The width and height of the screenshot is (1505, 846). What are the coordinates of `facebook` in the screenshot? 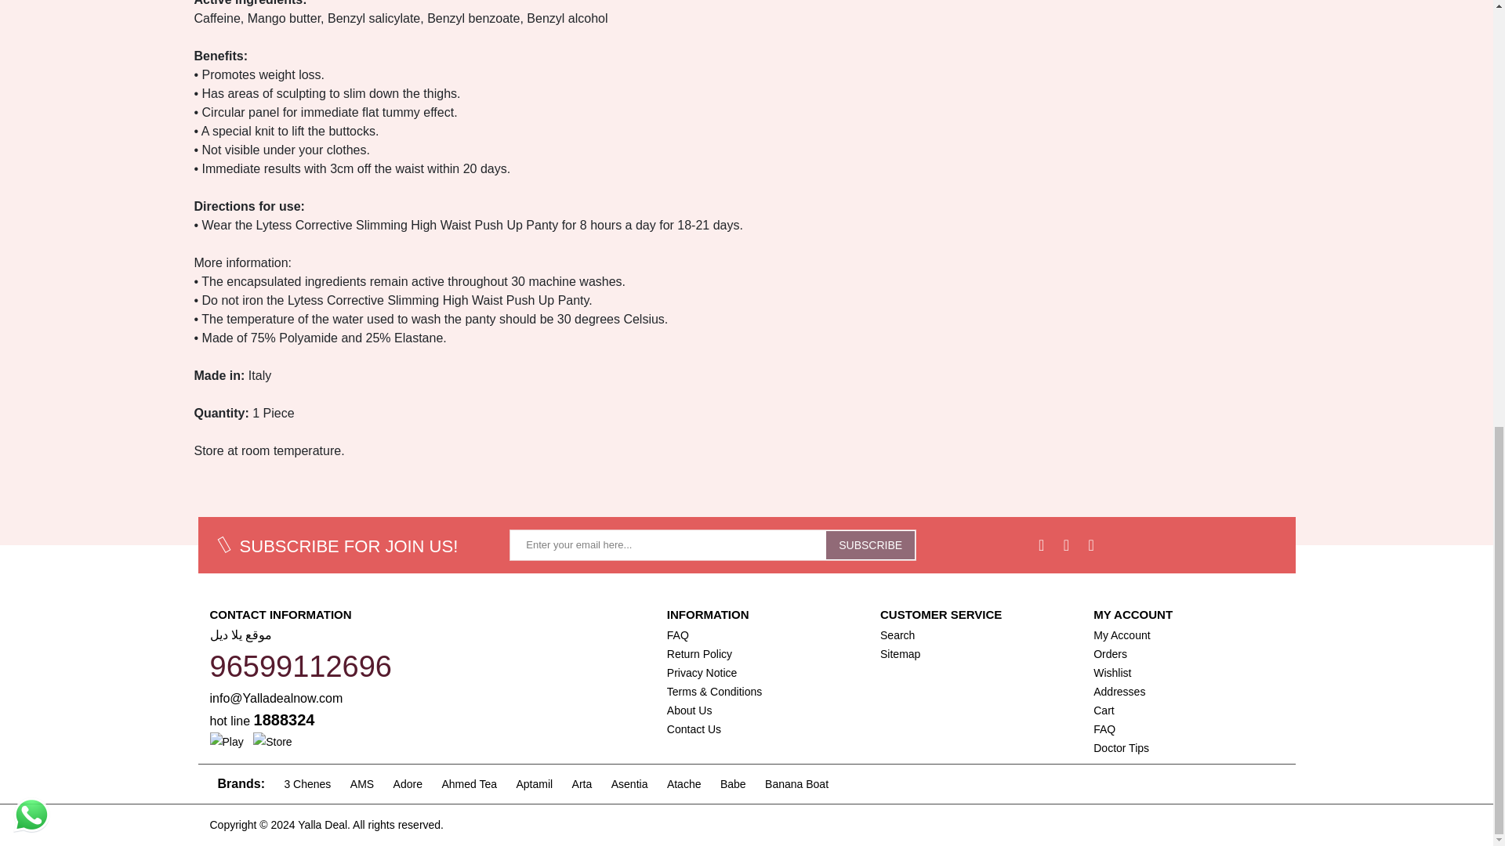 It's located at (1041, 544).